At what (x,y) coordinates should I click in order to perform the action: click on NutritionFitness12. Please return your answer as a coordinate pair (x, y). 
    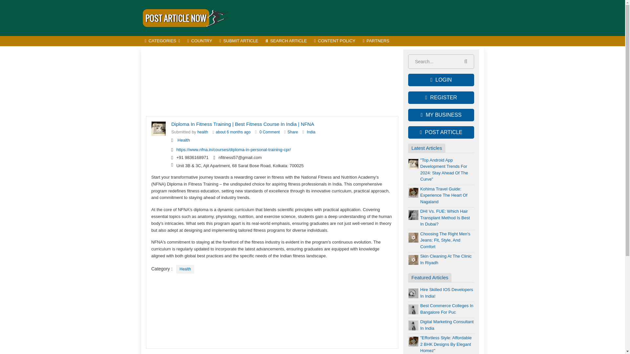
    Looking at the image, I should click on (203, 132).